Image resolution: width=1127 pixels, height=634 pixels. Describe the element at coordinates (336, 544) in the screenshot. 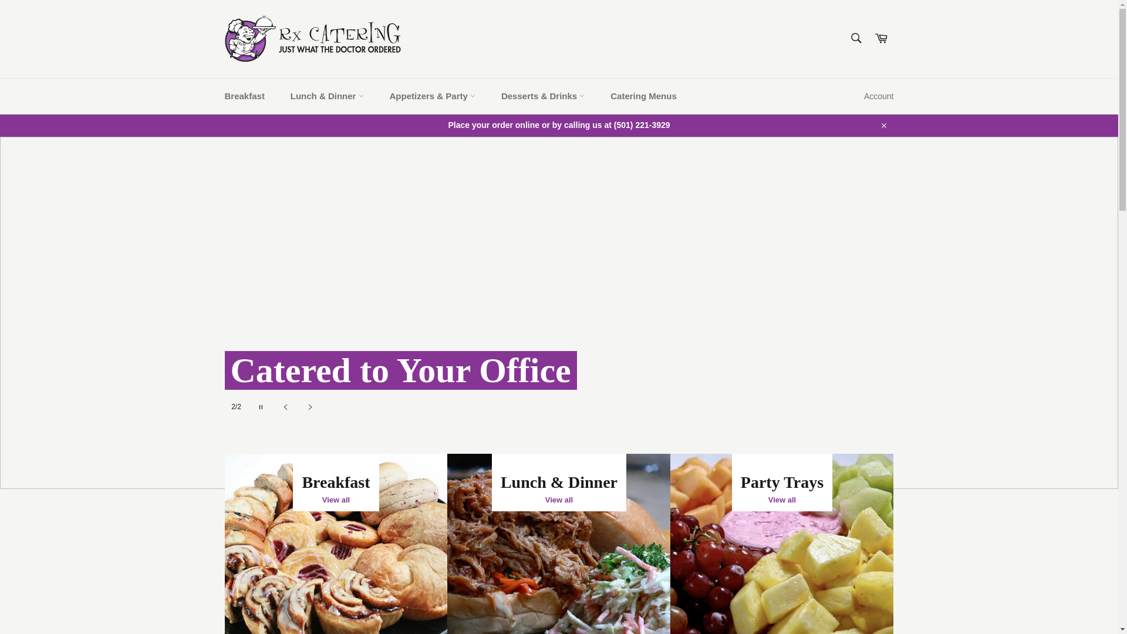

I see `Browse our Breakfast collection` at that location.